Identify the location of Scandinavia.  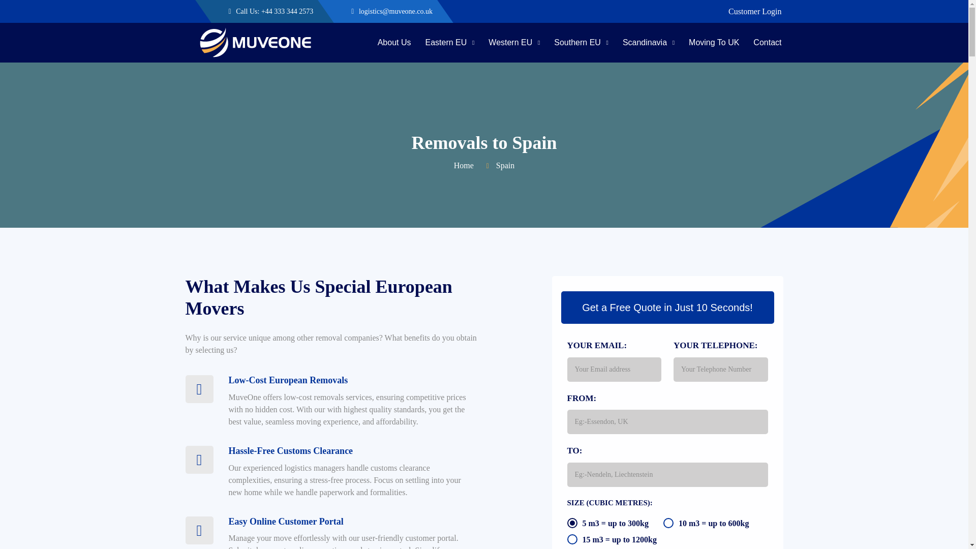
(648, 43).